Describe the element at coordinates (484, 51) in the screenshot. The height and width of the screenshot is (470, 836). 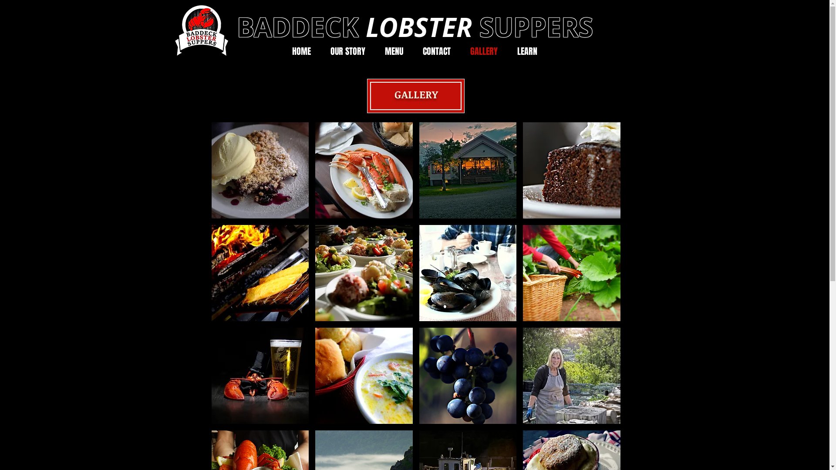
I see `GALLERY` at that location.